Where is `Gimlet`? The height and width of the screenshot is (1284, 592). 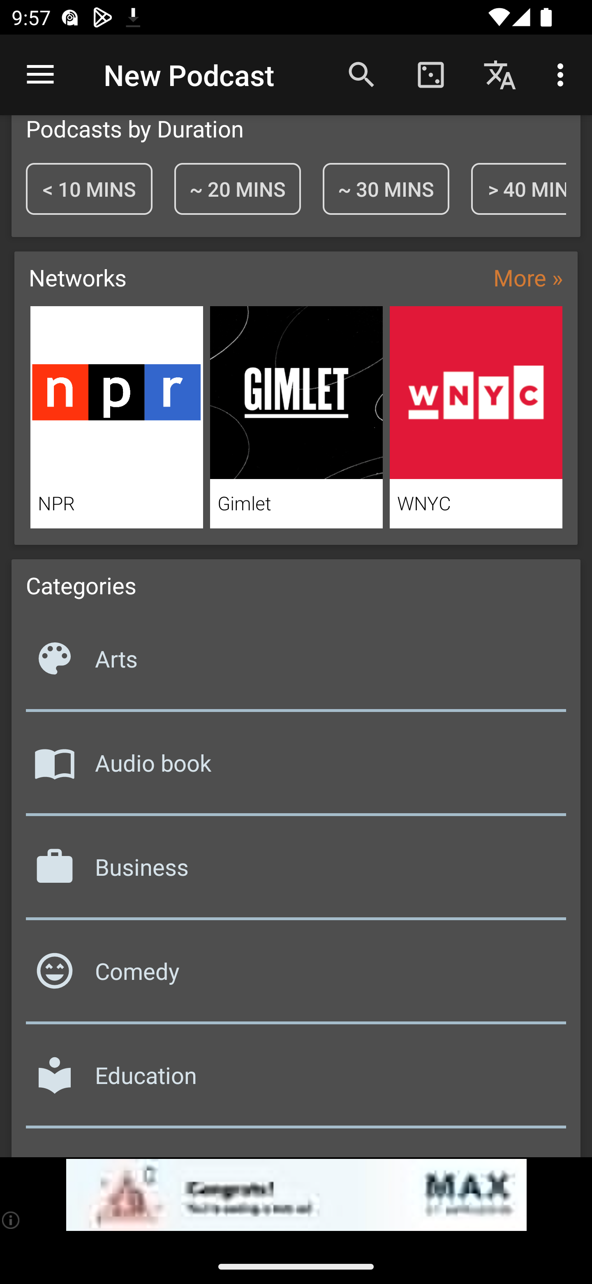
Gimlet is located at coordinates (296, 417).